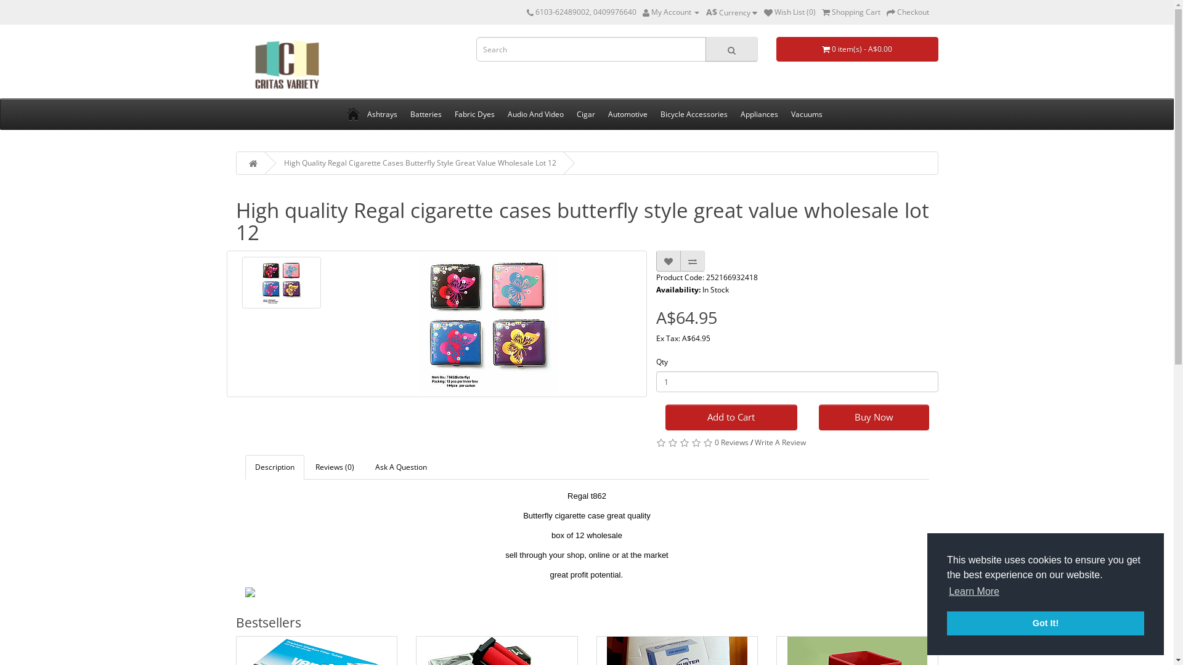 The height and width of the screenshot is (665, 1183). I want to click on Audio And Video, so click(536, 115).